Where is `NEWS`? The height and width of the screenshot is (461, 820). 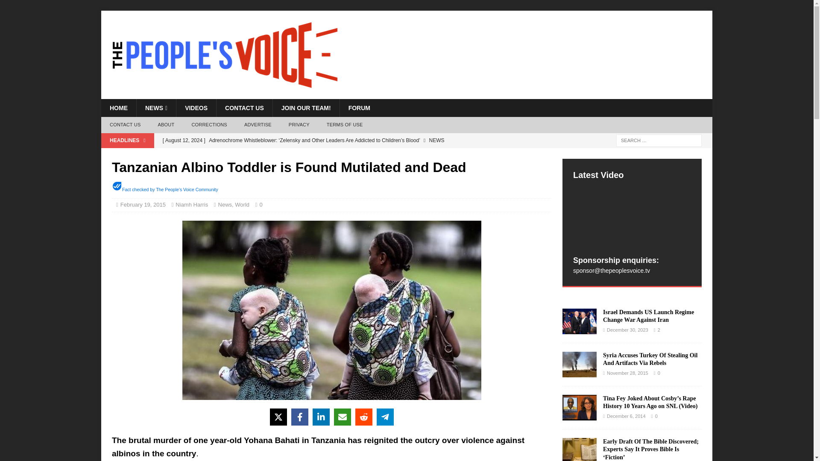
NEWS is located at coordinates (156, 108).